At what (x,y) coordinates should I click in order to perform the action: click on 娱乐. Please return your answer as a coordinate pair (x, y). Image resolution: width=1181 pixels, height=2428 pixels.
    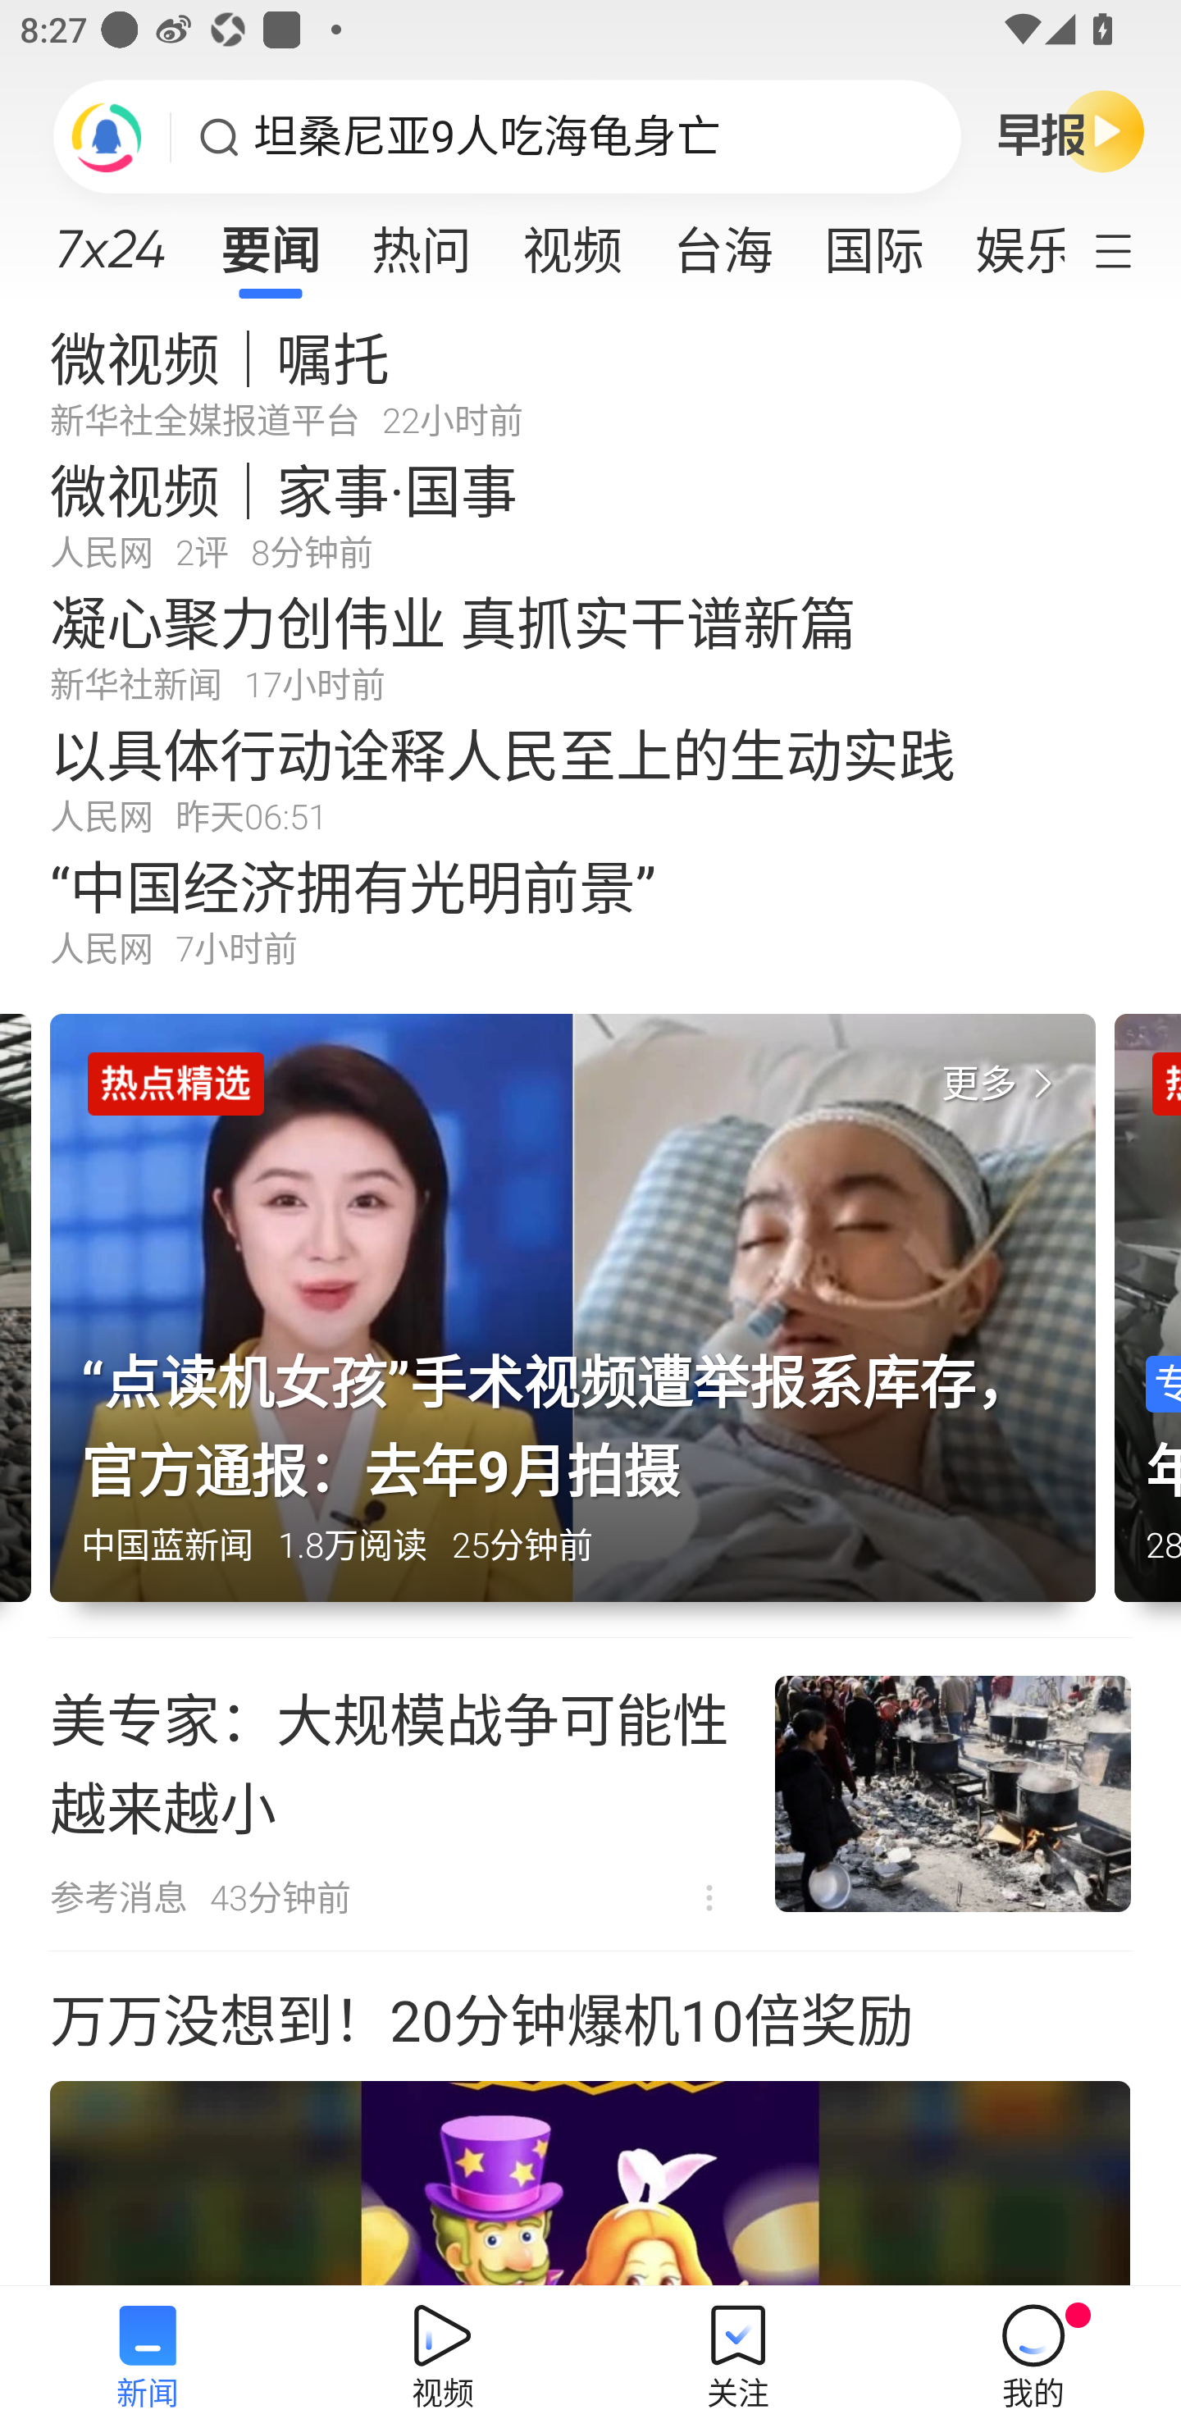
    Looking at the image, I should click on (1006, 241).